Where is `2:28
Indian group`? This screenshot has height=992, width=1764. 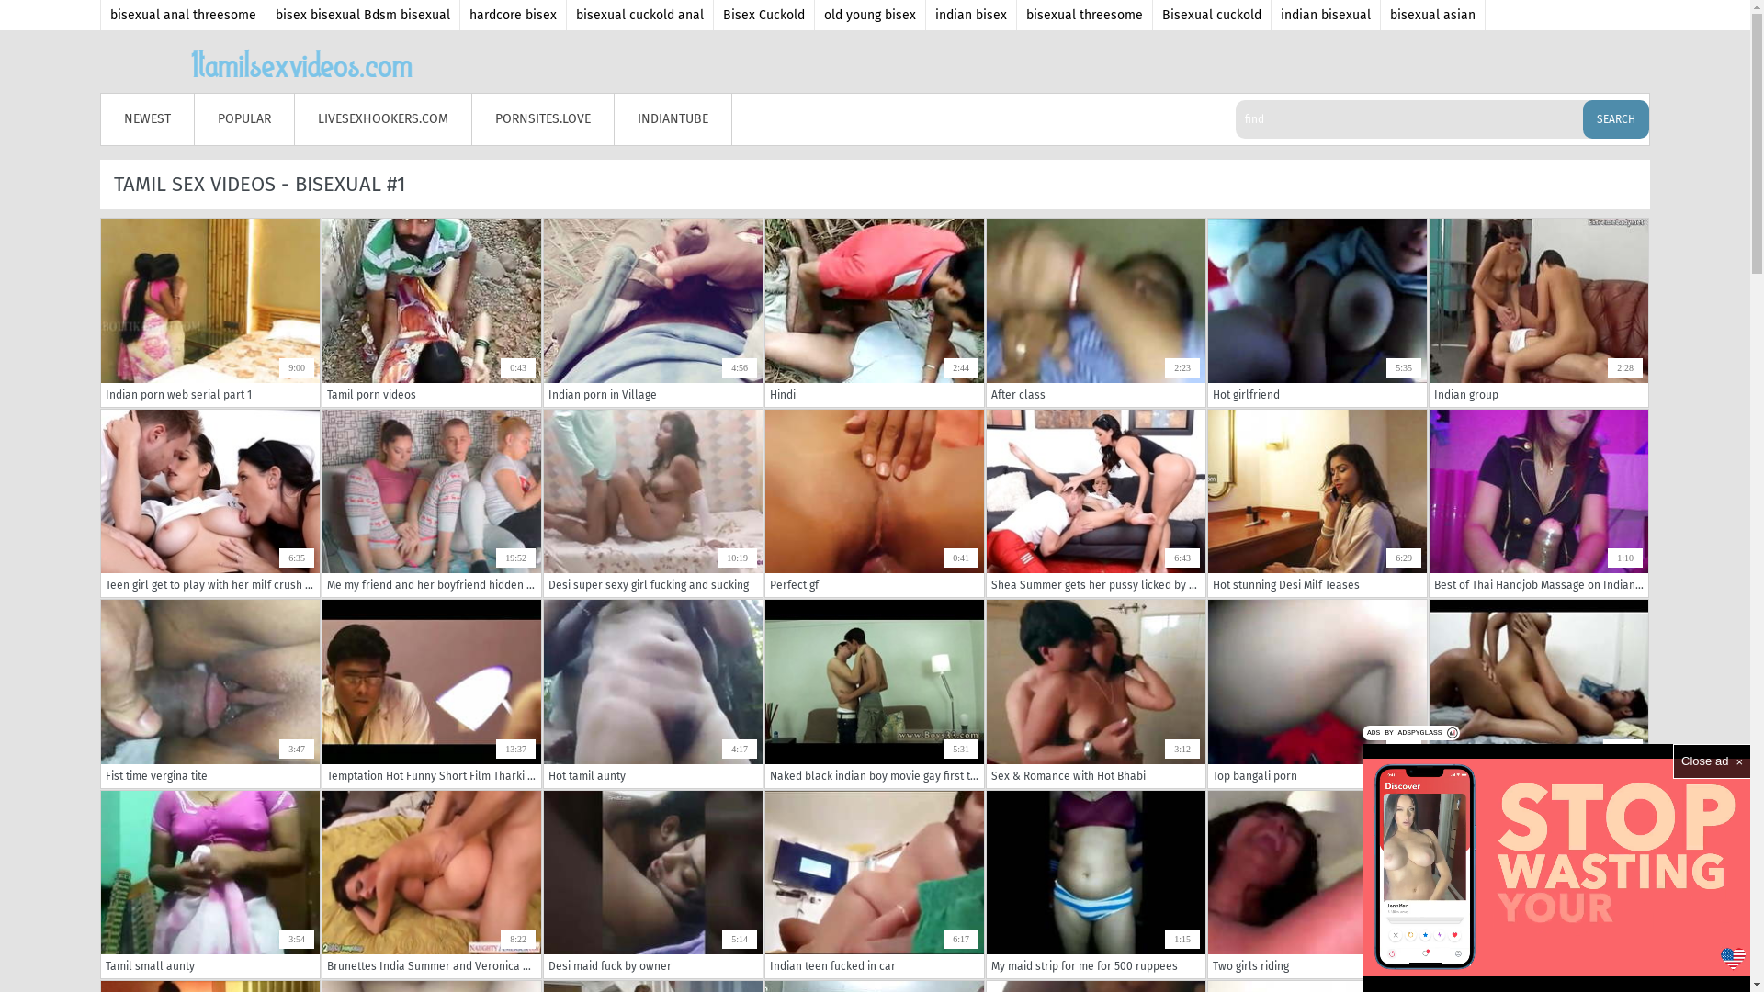
2:28
Indian group is located at coordinates (1539, 312).